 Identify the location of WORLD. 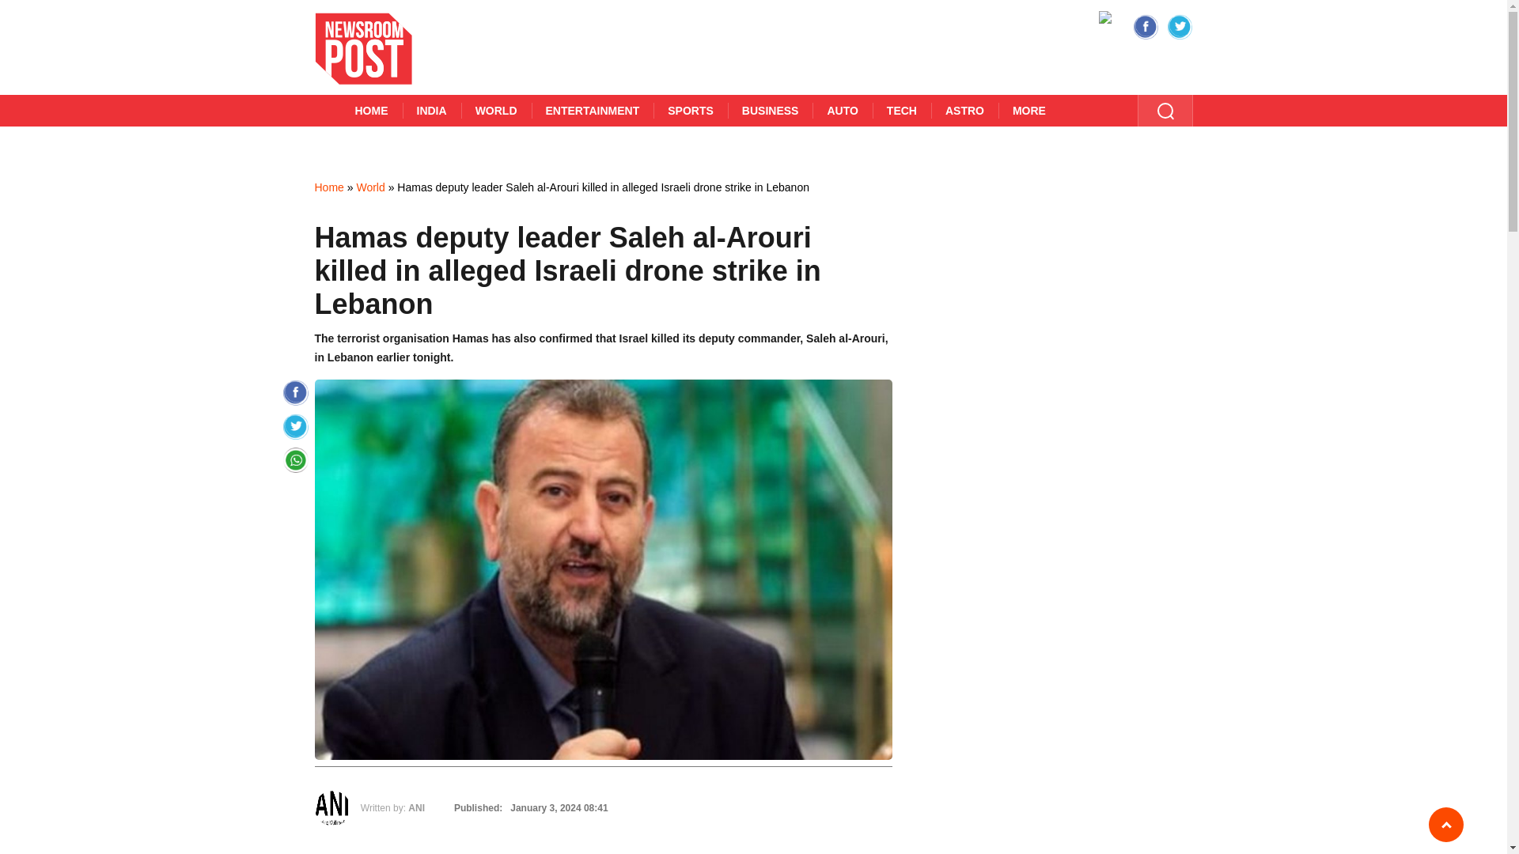
(497, 110).